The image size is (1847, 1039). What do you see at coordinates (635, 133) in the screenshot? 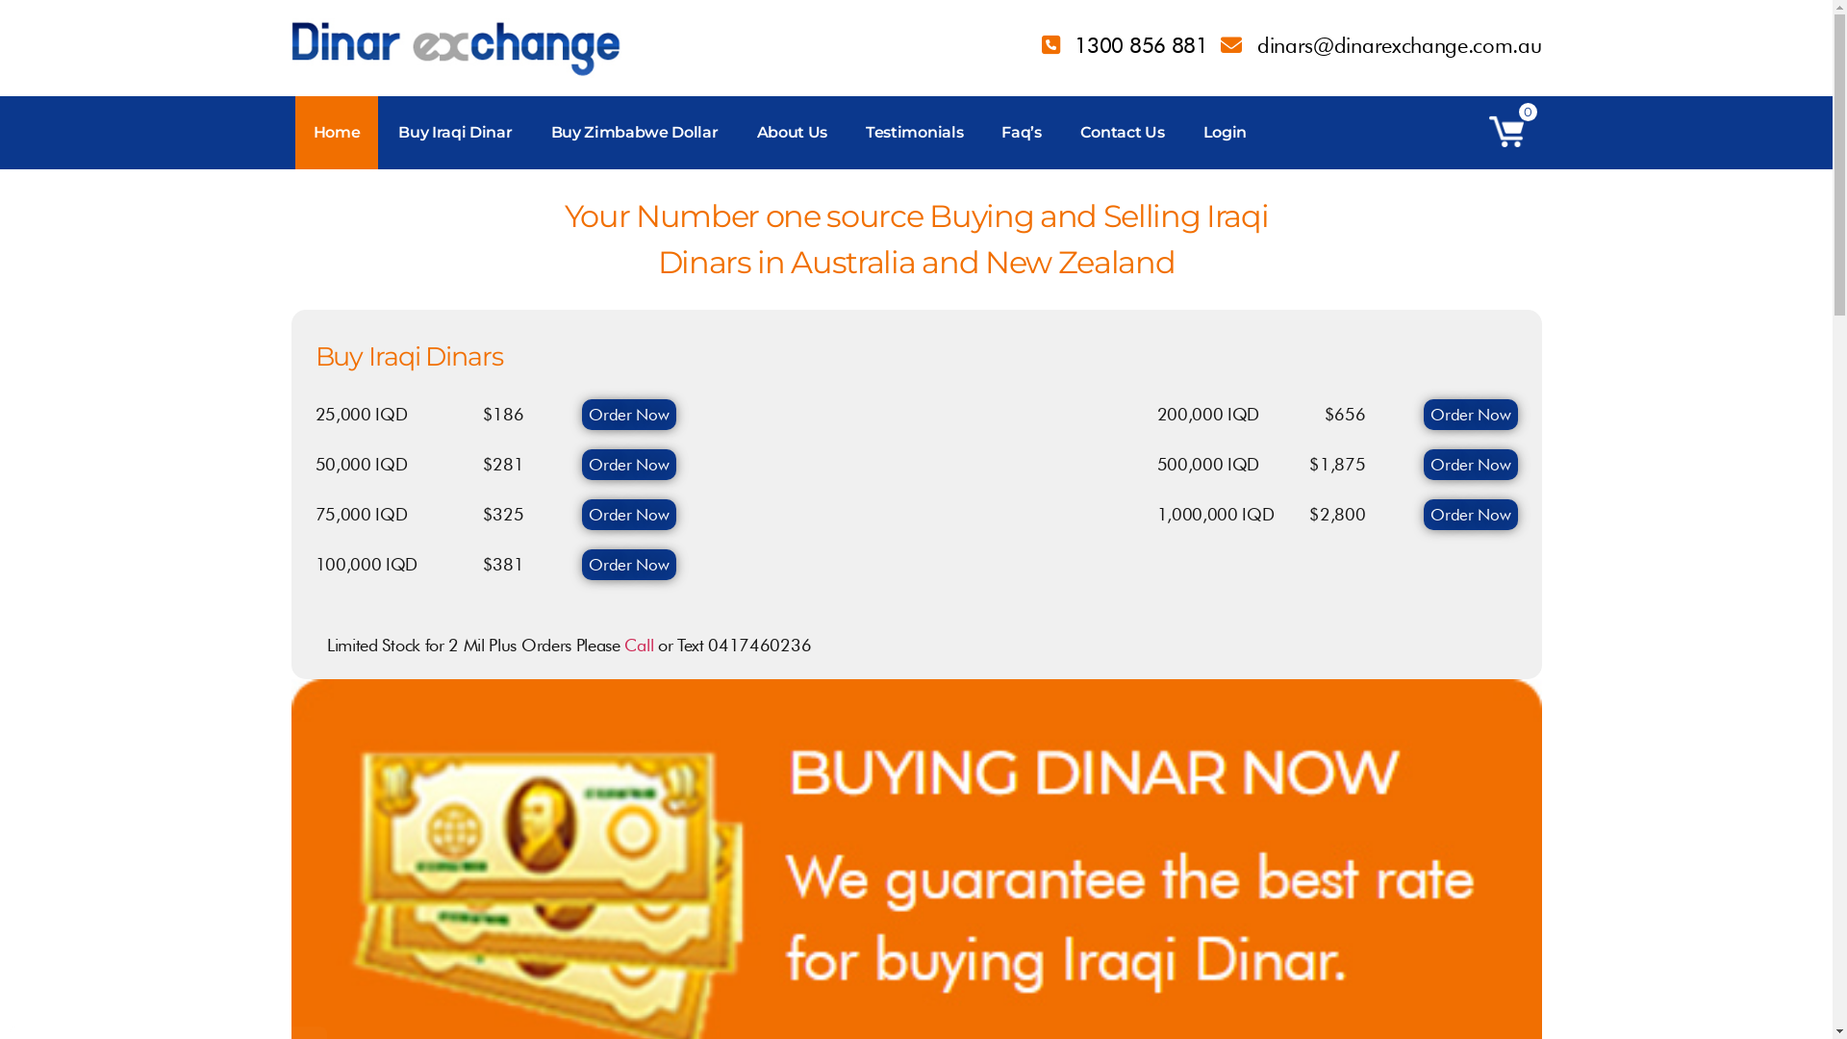
I see `Buy Zimbabwe Dollar` at bounding box center [635, 133].